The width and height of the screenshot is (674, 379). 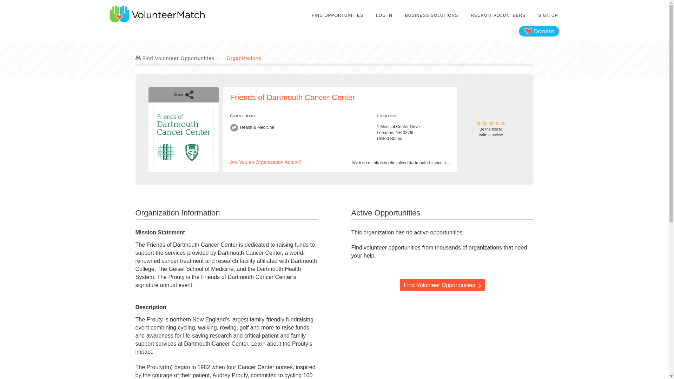 I want to click on Organizations, so click(x=266, y=162).